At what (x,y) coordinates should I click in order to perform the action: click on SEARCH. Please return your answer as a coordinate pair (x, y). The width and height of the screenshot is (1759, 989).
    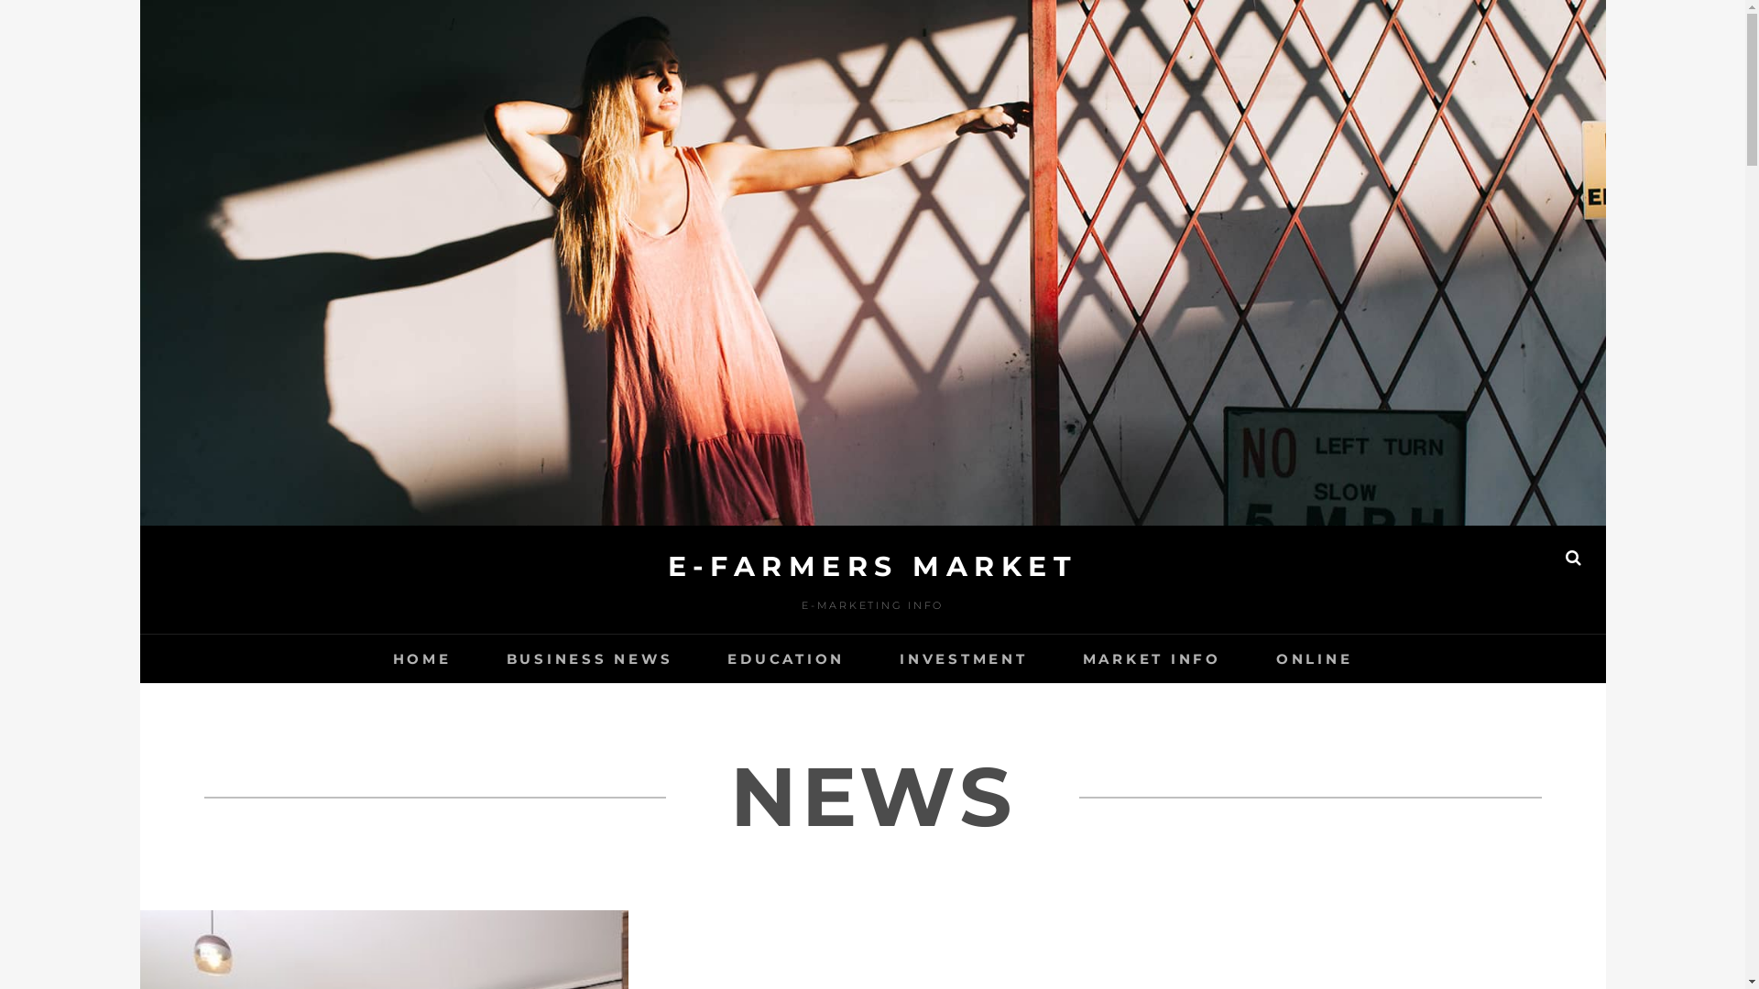
    Looking at the image, I should click on (1574, 558).